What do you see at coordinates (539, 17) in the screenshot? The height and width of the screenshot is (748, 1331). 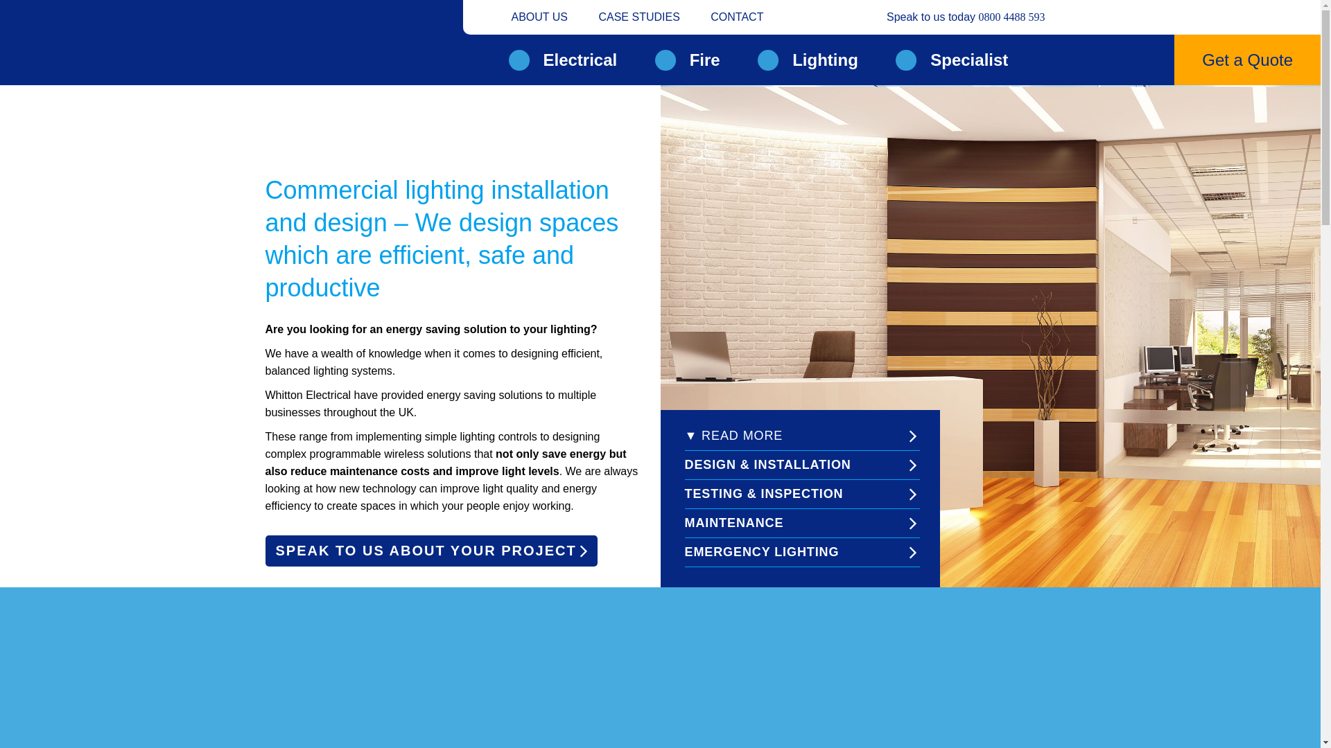 I see `About Us` at bounding box center [539, 17].